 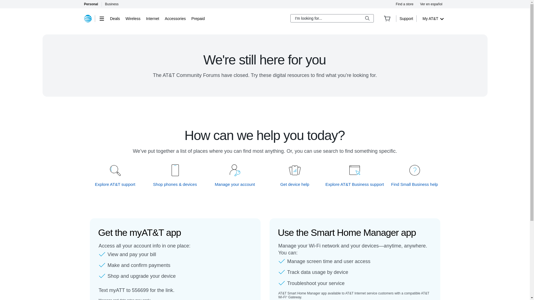 What do you see at coordinates (414, 184) in the screenshot?
I see `Find Small Business help` at bounding box center [414, 184].